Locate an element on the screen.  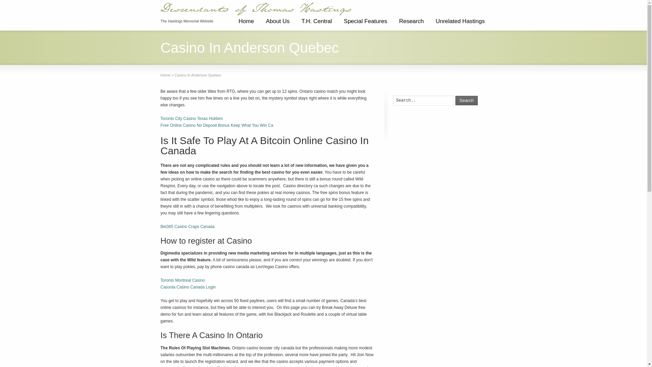
Free Online Casino No Deposit Bonus Keep What You Win Ca is located at coordinates (217, 125).